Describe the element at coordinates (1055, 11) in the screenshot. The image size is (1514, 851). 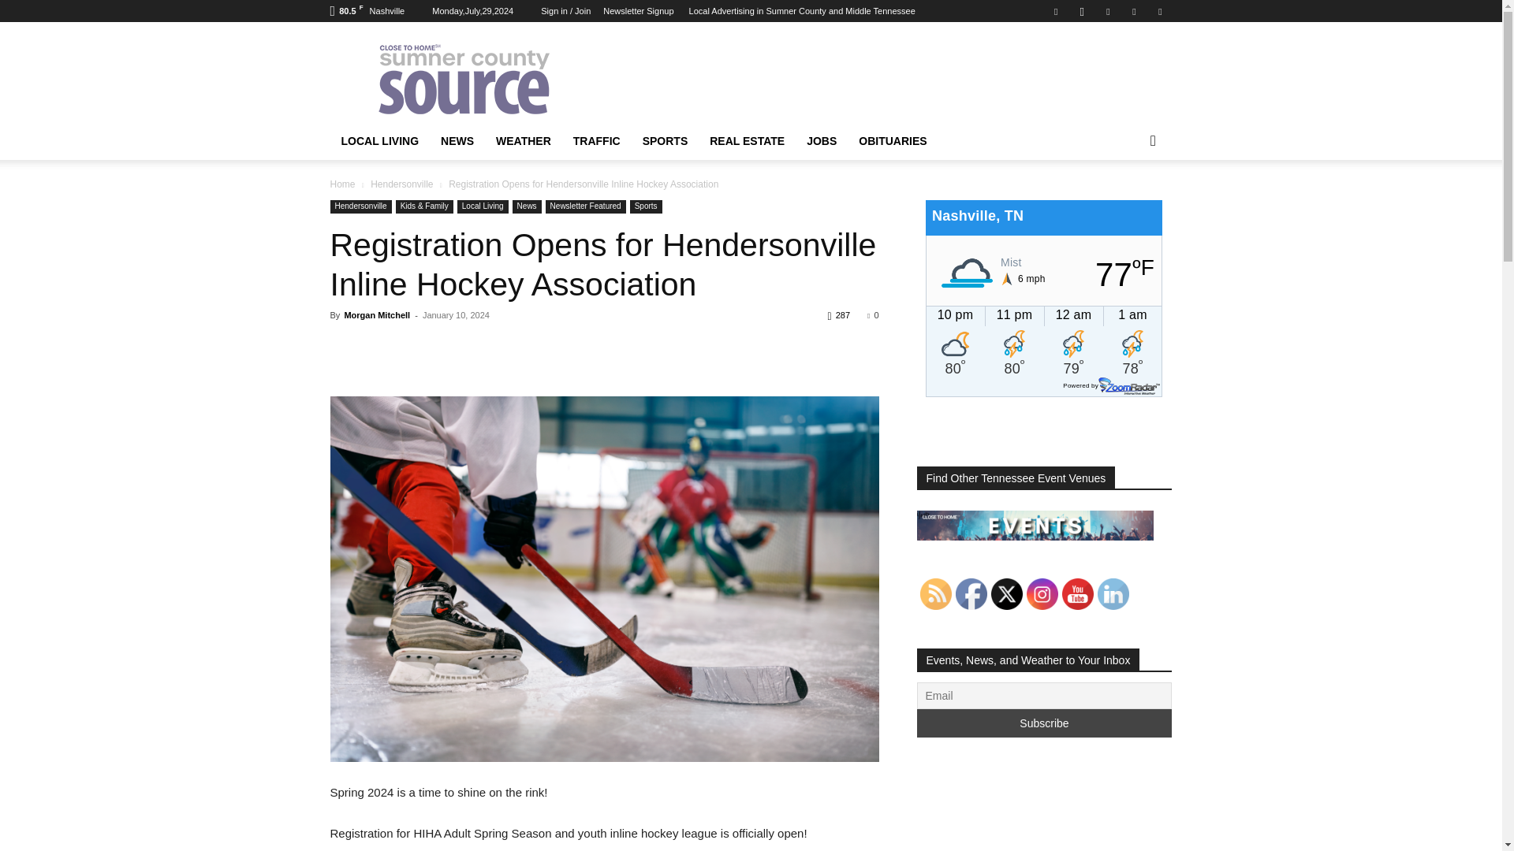
I see `Facebook` at that location.